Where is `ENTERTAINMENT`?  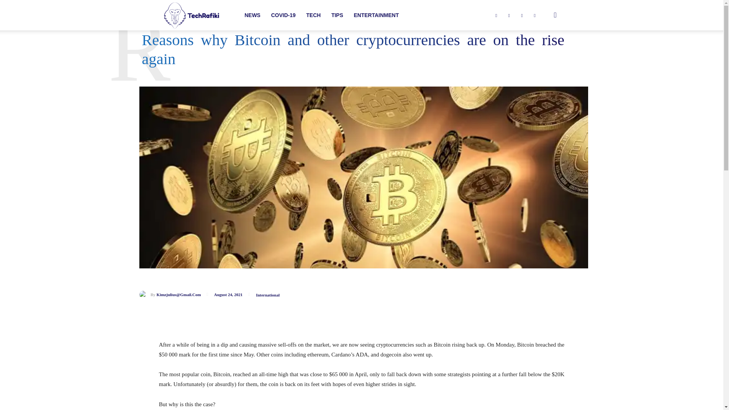
ENTERTAINMENT is located at coordinates (376, 15).